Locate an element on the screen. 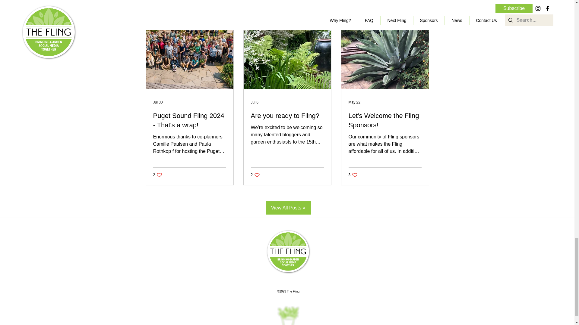 The height and width of the screenshot is (325, 579). Jul 6 is located at coordinates (255, 102).